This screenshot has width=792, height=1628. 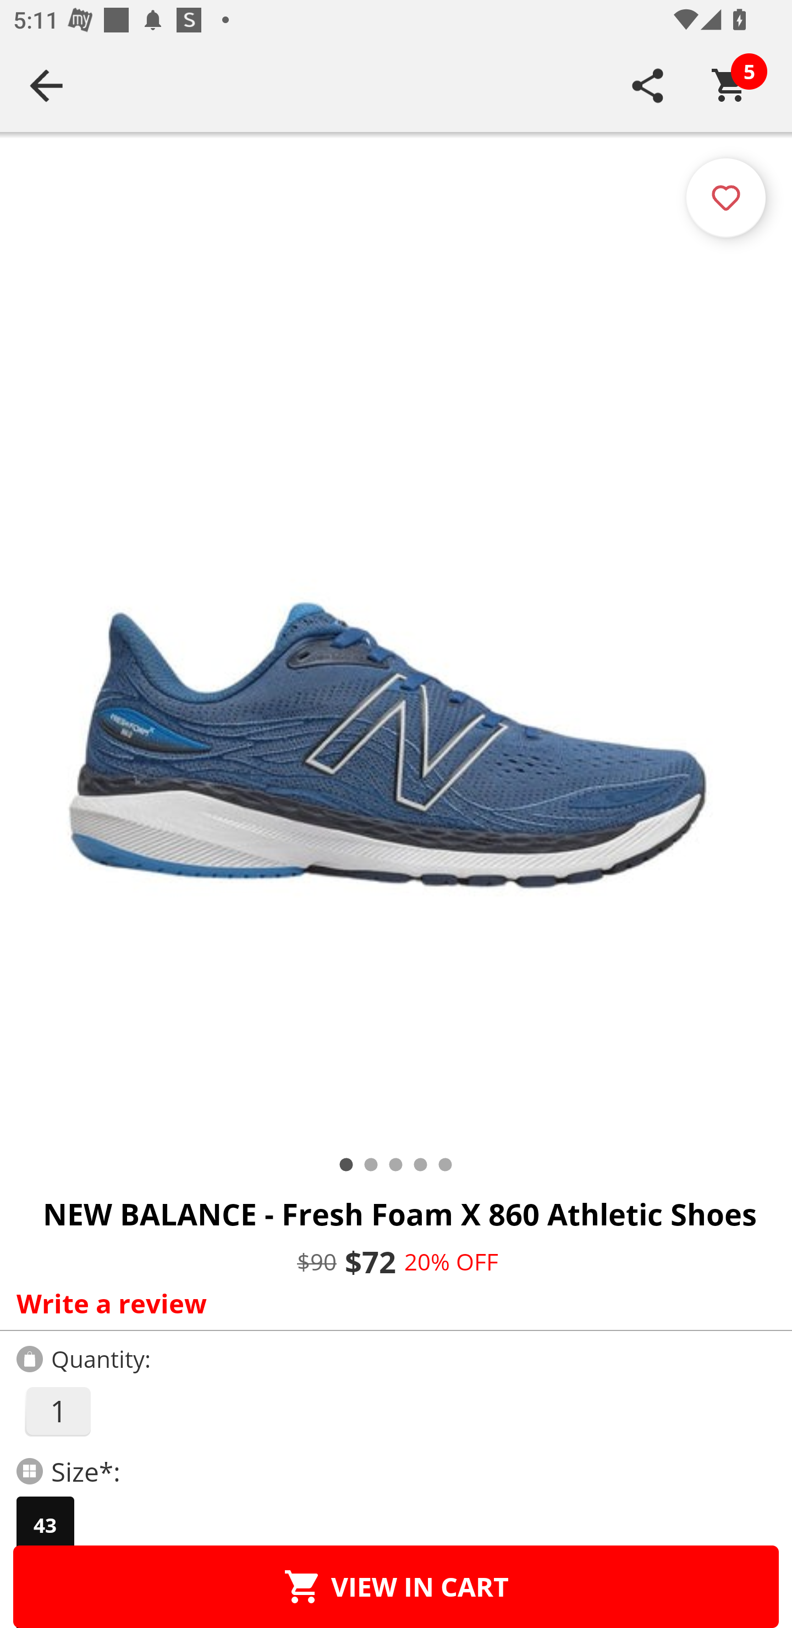 I want to click on VIEW IN CART, so click(x=396, y=1586).